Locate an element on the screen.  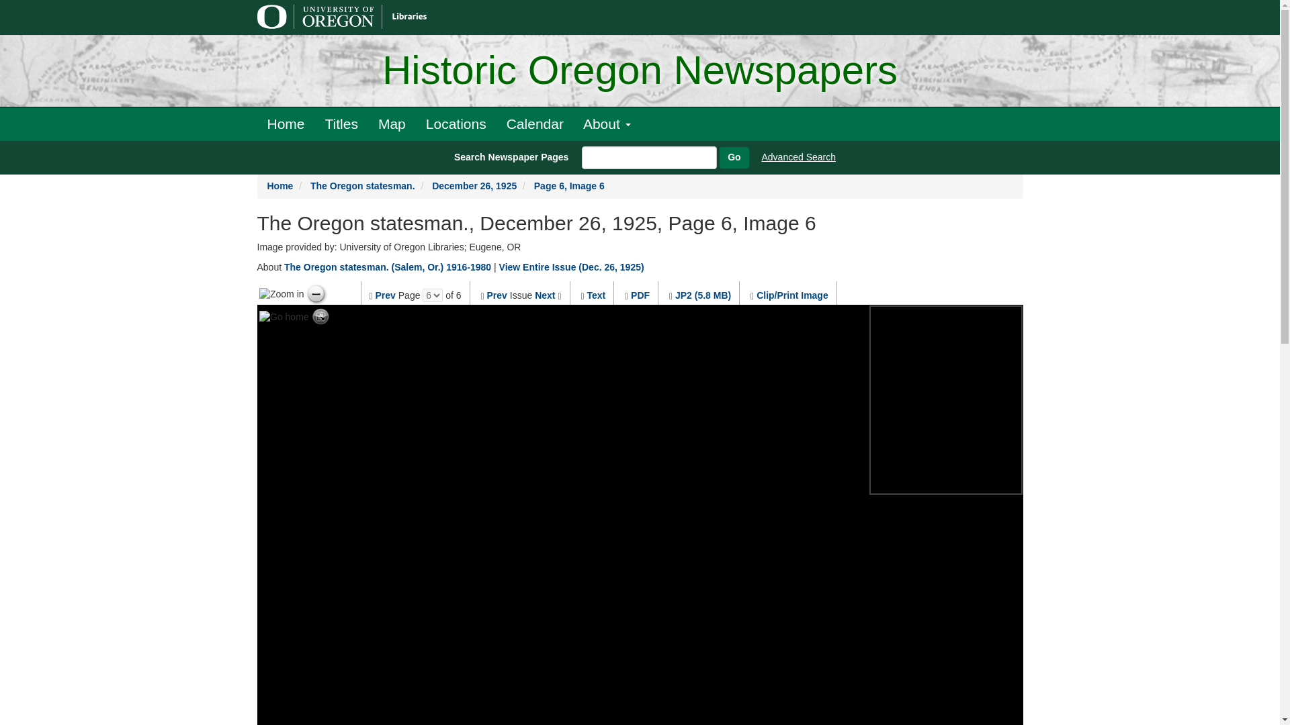
Historic Oregon Newspapers is located at coordinates (640, 70).